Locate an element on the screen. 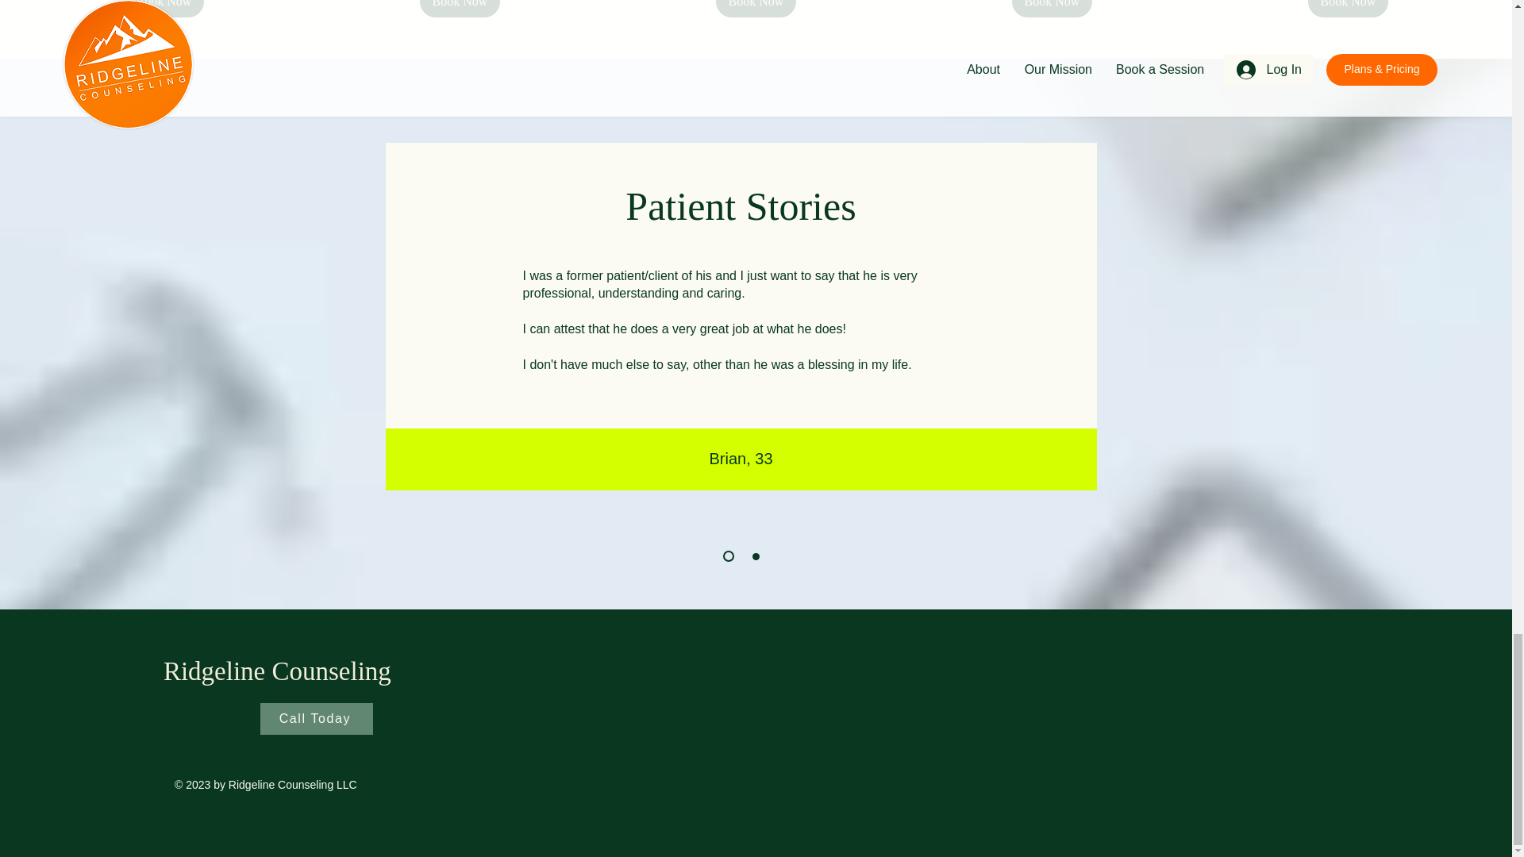 This screenshot has width=1524, height=857. Book Now is located at coordinates (164, 8).